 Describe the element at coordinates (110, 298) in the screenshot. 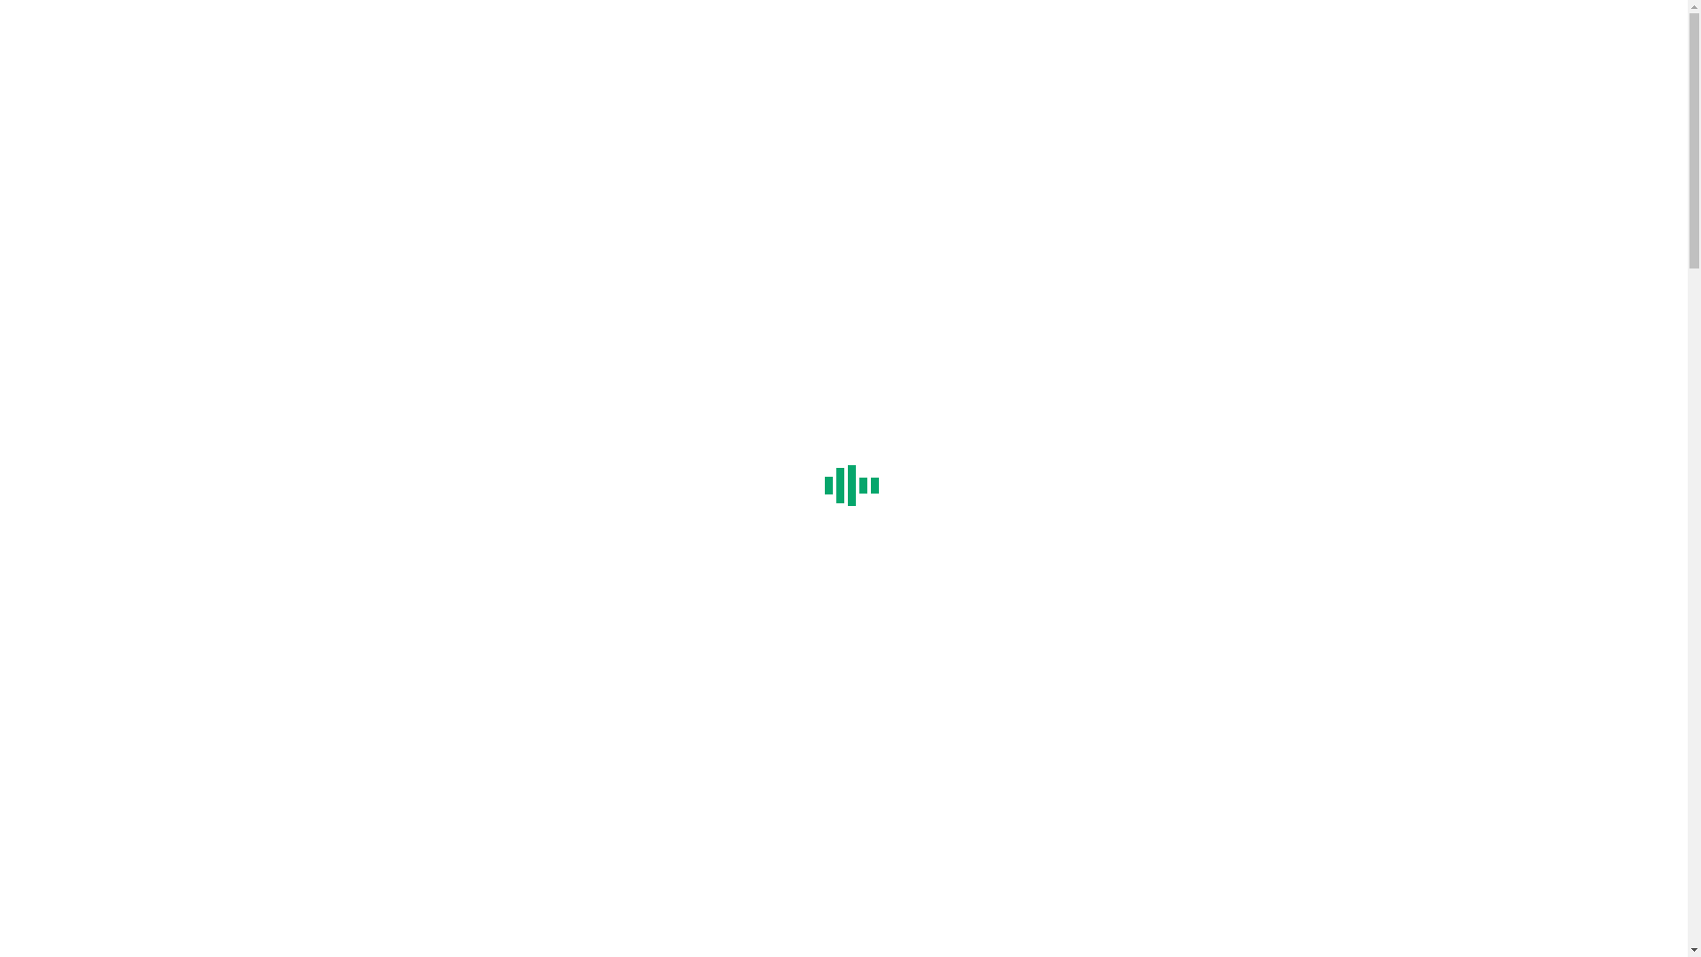

I see `Our People` at that location.